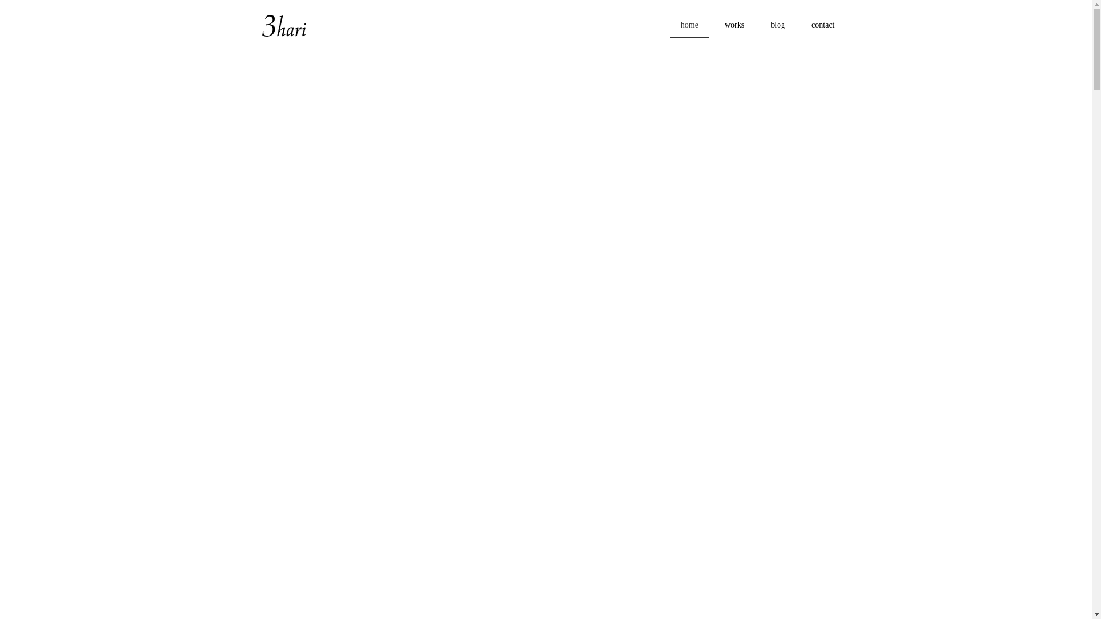 Image resolution: width=1101 pixels, height=619 pixels. What do you see at coordinates (823, 26) in the screenshot?
I see `contact` at bounding box center [823, 26].